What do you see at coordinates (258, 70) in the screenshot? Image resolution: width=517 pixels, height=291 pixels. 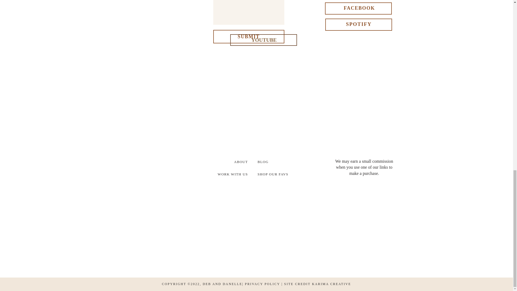 I see `November 17, 2020 at 3:27 pm` at bounding box center [258, 70].